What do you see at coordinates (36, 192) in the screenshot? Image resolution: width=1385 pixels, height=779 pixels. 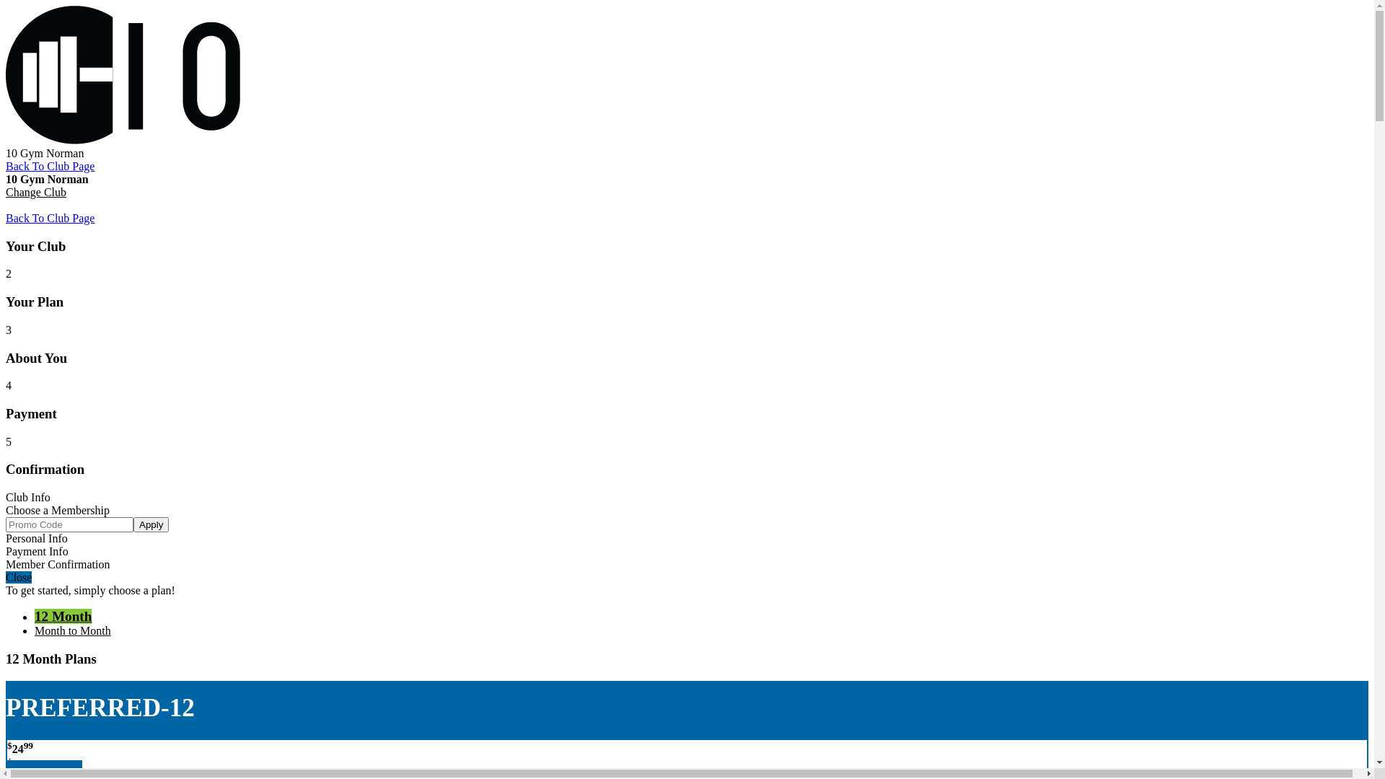 I see `Change Club` at bounding box center [36, 192].